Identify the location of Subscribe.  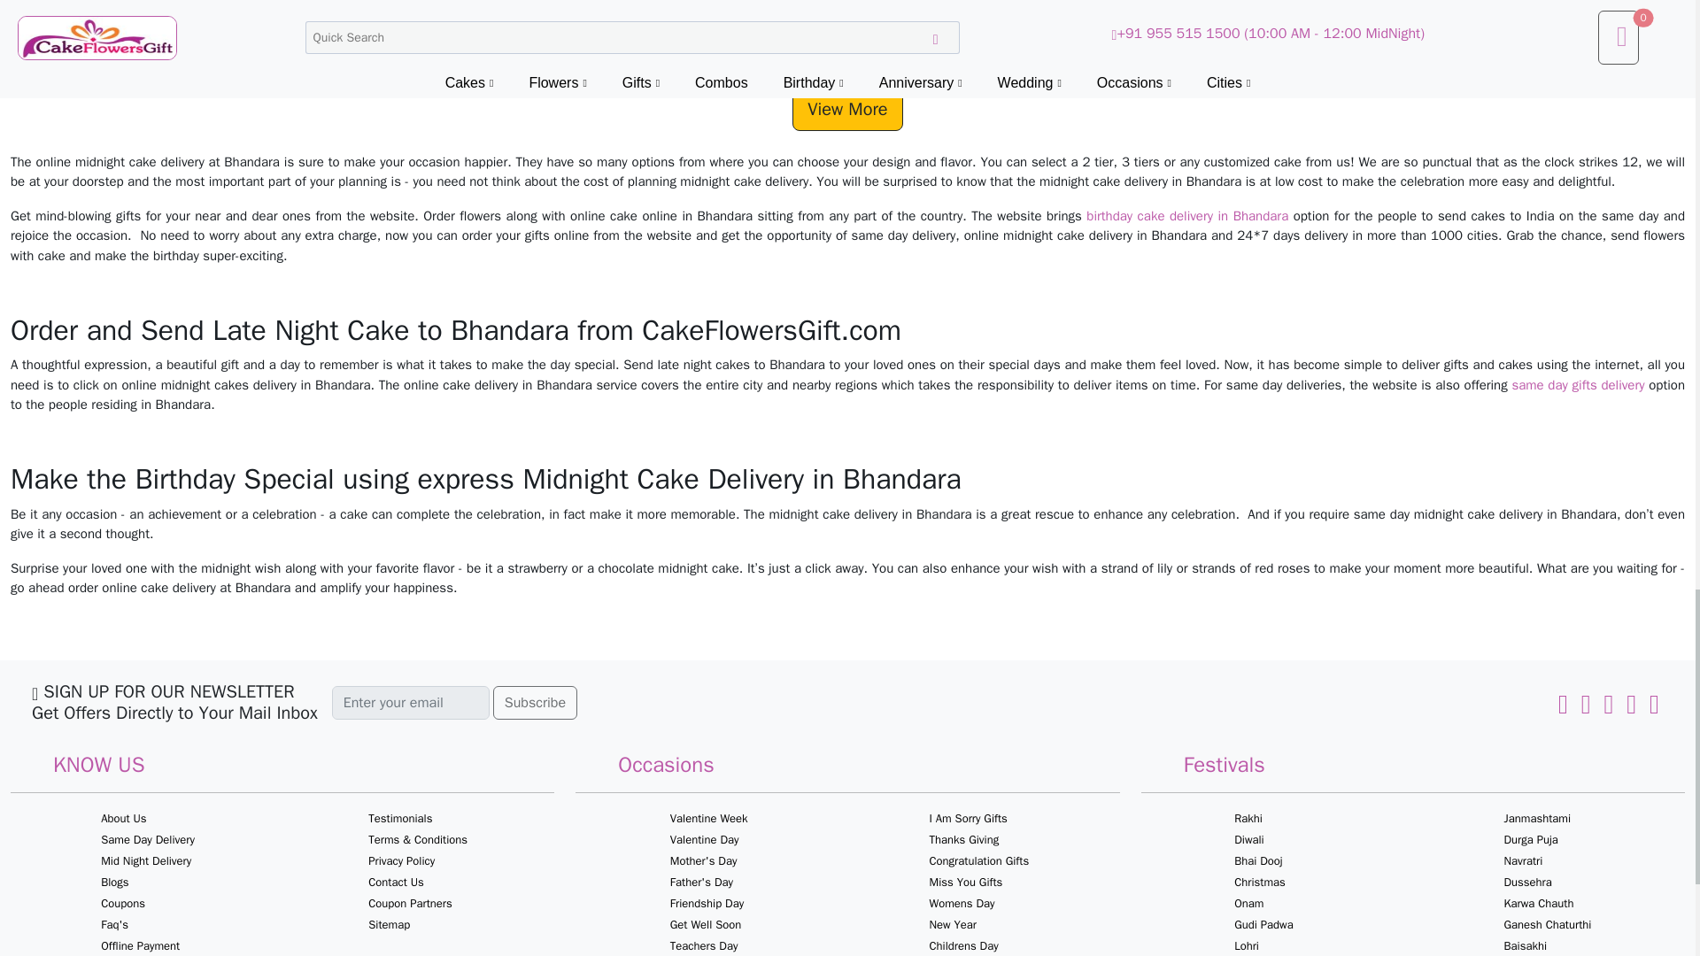
(535, 703).